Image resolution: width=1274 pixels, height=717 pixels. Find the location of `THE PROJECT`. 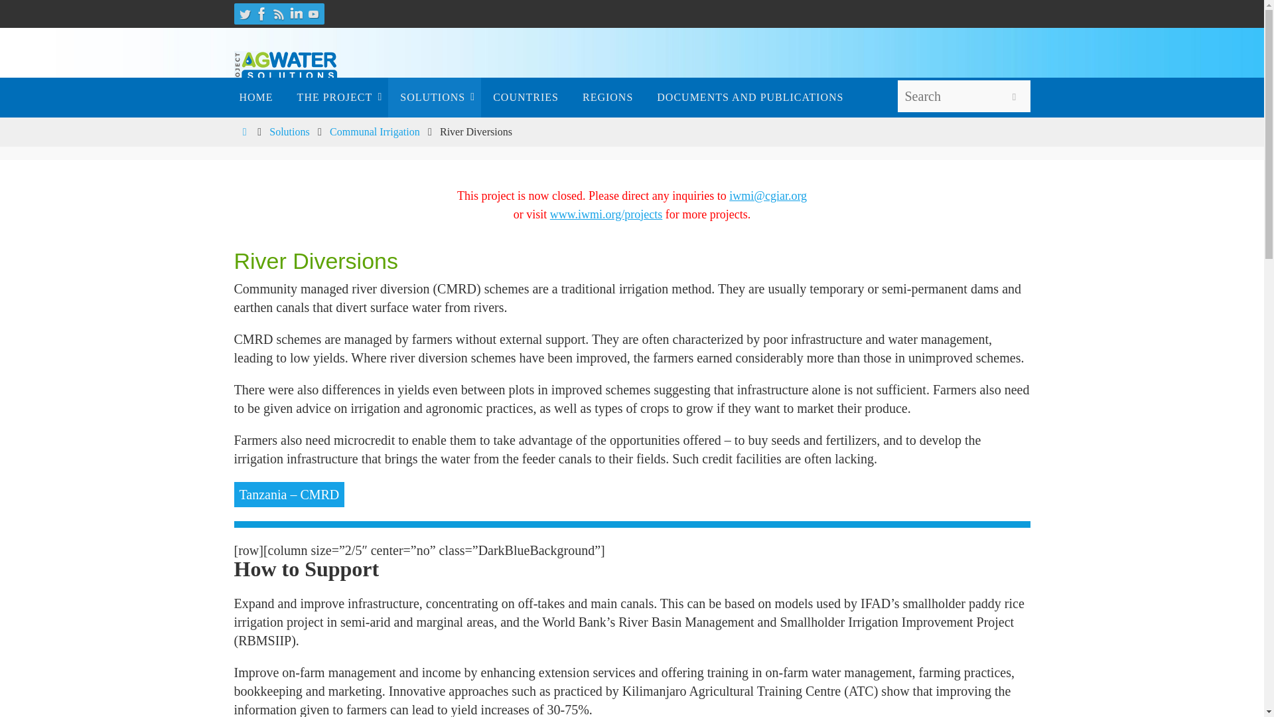

THE PROJECT is located at coordinates (337, 97).